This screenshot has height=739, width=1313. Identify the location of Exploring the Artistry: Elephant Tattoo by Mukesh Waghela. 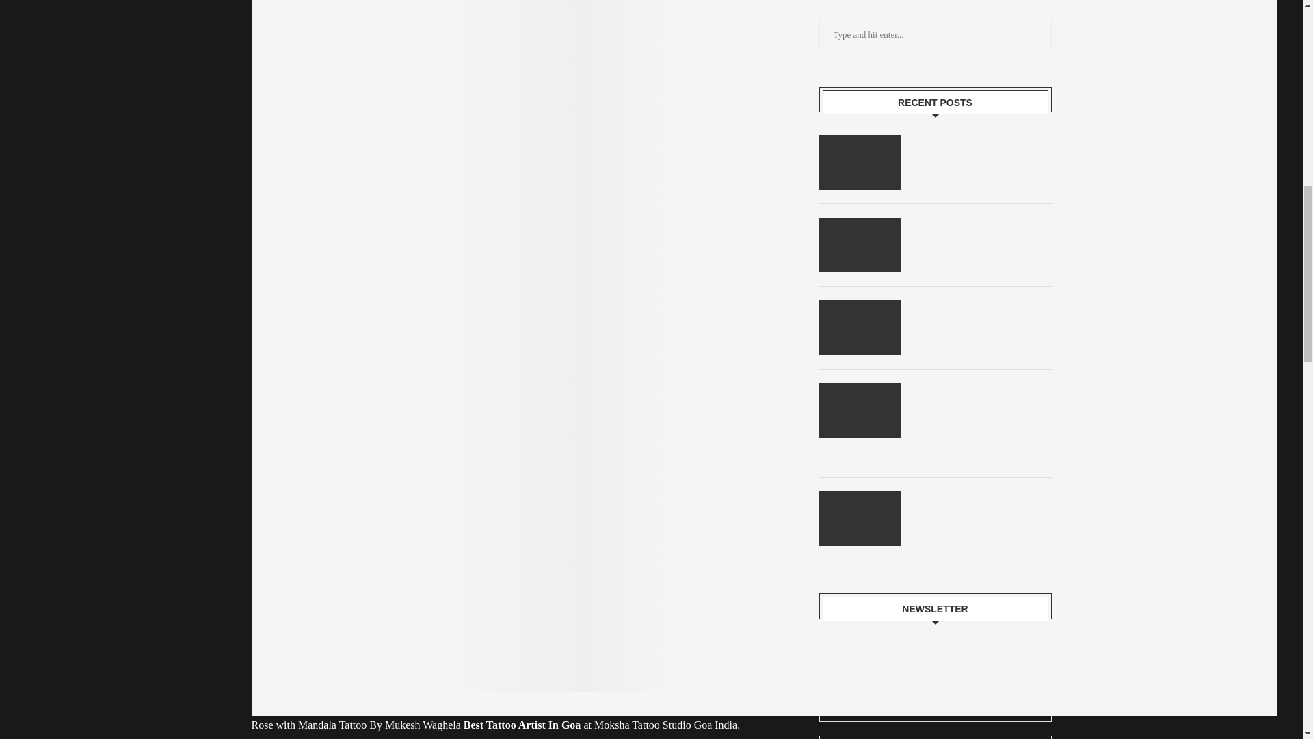
(860, 327).